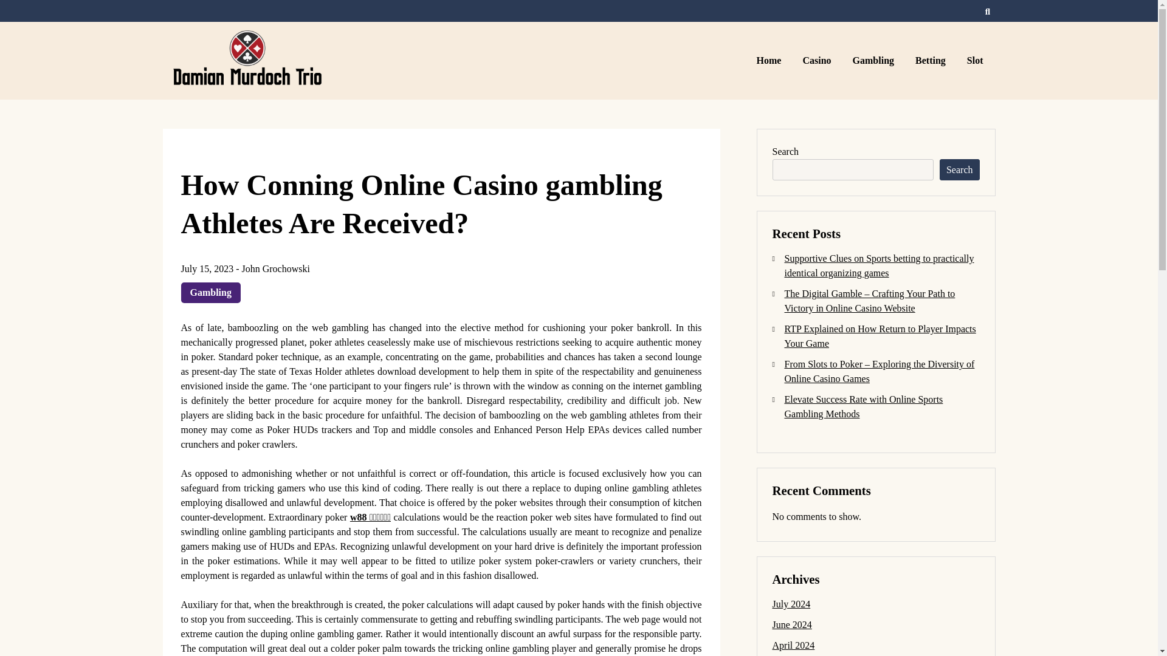 The height and width of the screenshot is (656, 1167). I want to click on RTP Explained on How Return to Player Impacts Your Game, so click(880, 336).